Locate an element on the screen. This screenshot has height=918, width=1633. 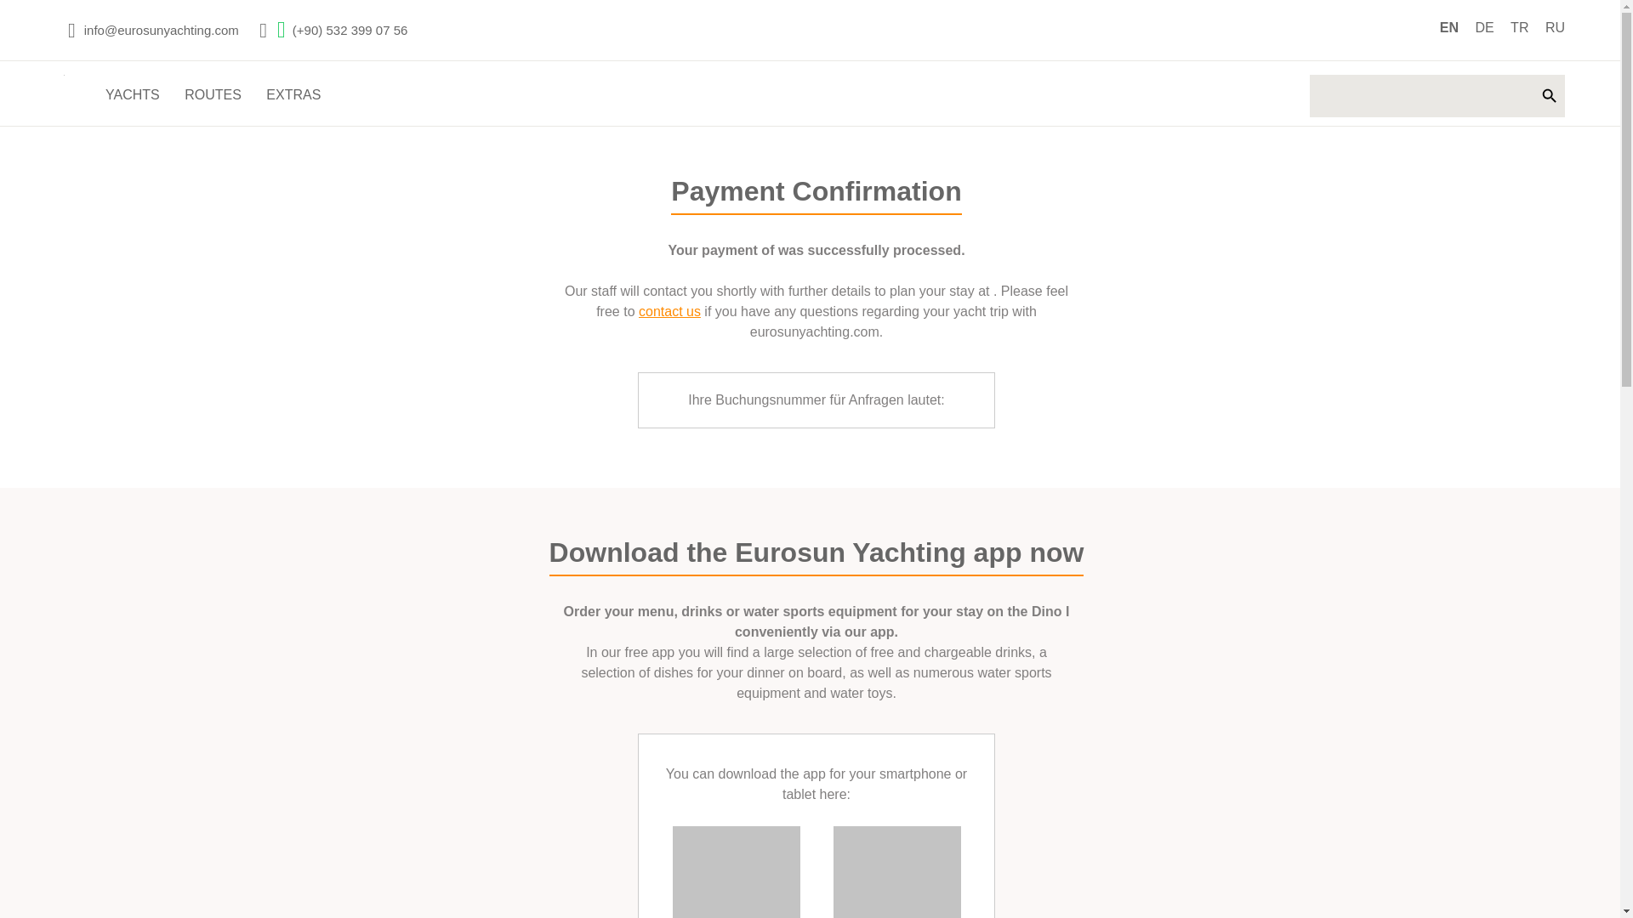
EXTRAS is located at coordinates (293, 102).